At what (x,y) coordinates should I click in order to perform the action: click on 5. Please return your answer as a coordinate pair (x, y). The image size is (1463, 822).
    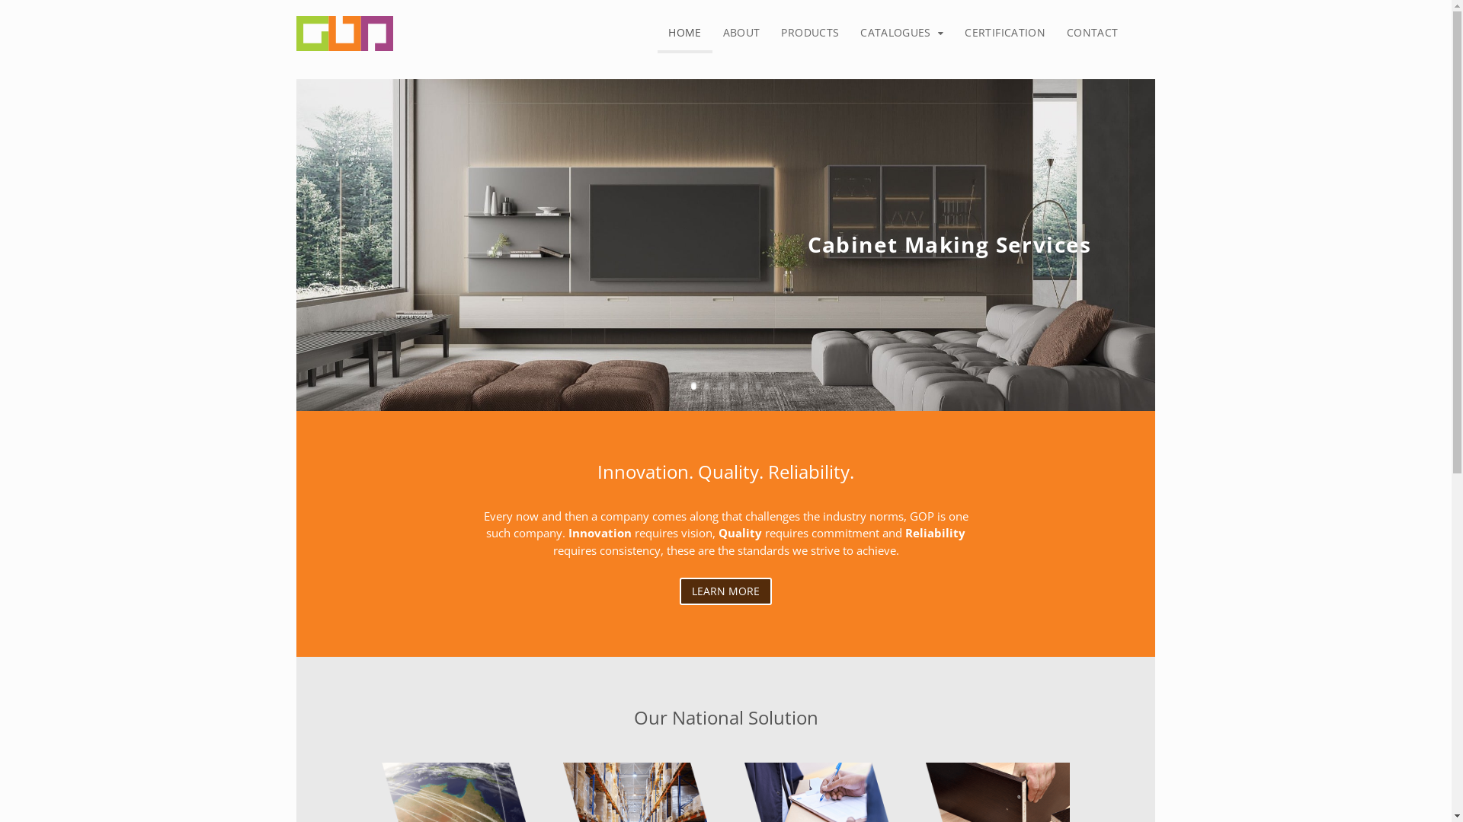
    Looking at the image, I should click on (745, 386).